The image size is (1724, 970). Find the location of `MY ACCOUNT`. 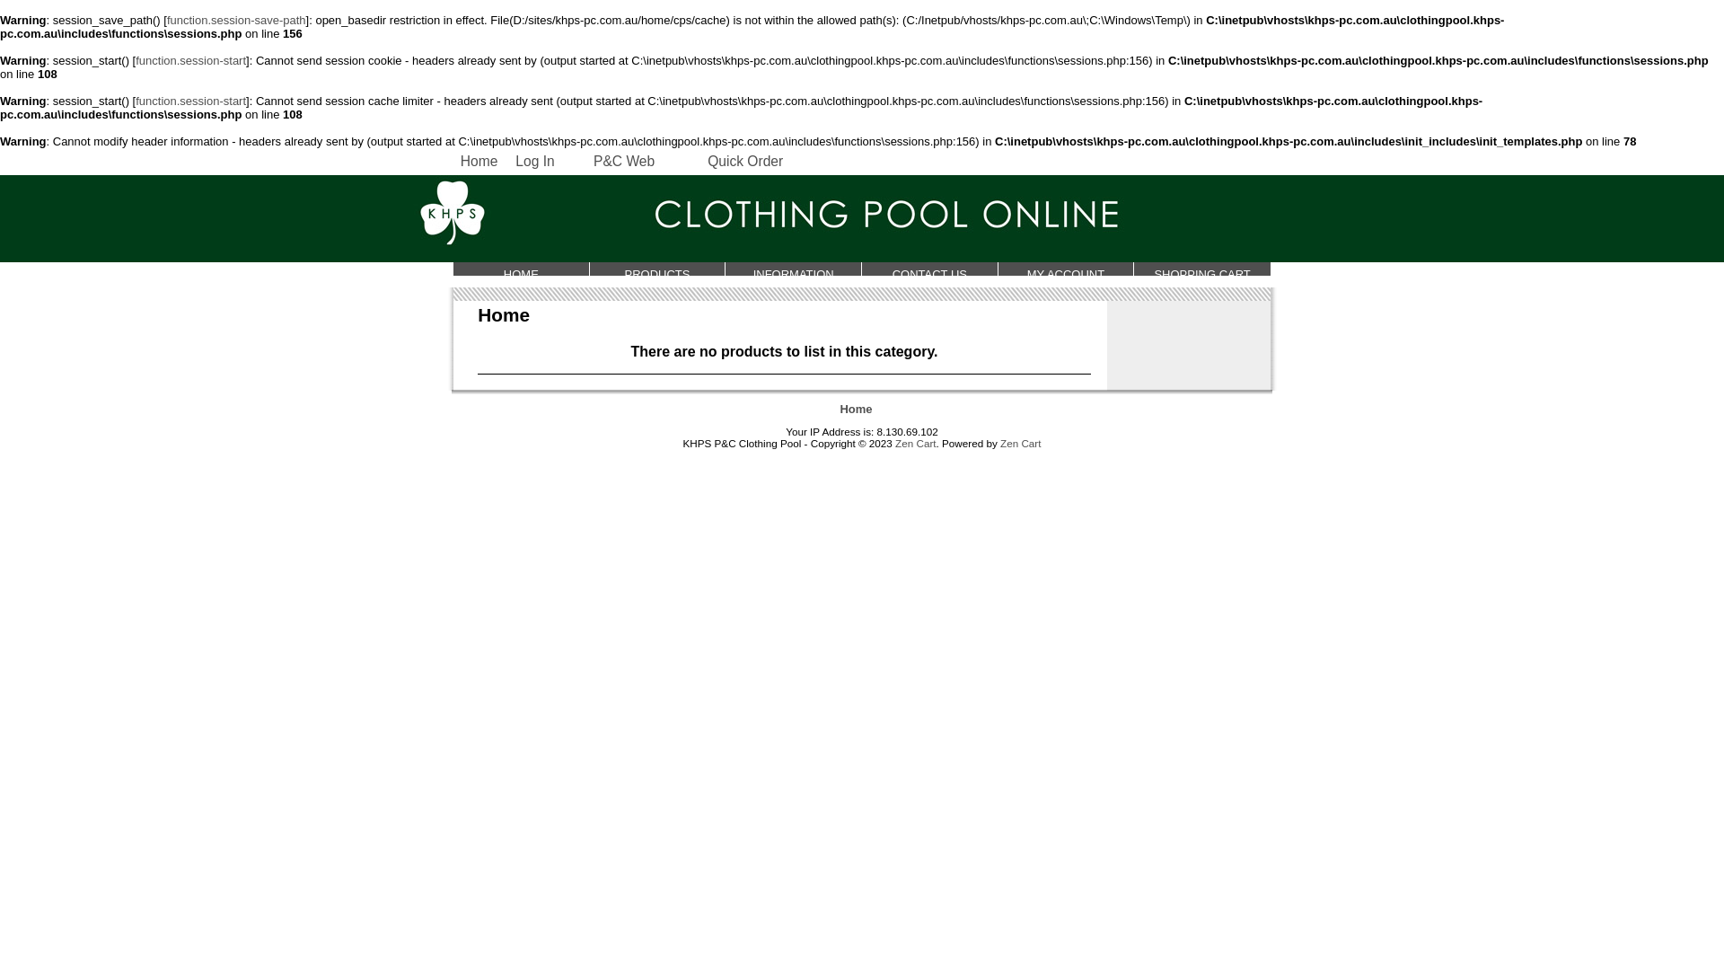

MY ACCOUNT is located at coordinates (1067, 269).